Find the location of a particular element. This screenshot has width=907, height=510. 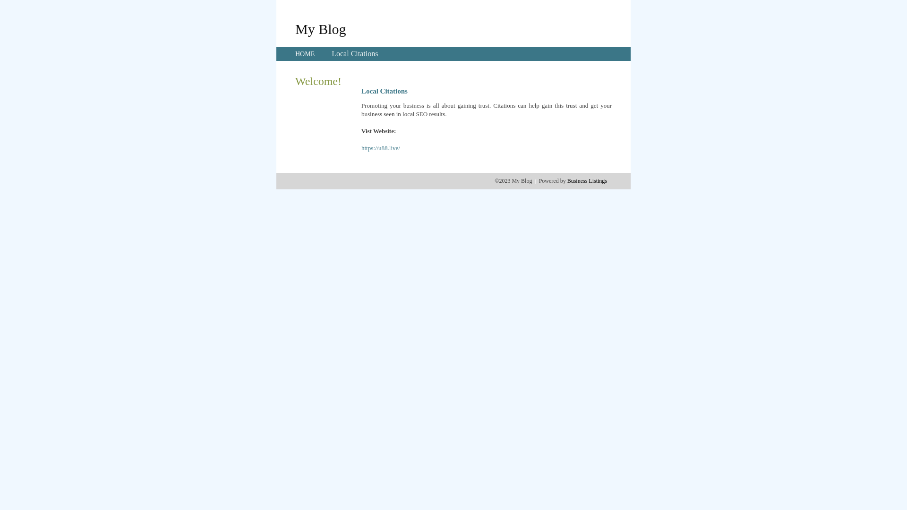

Business Listings is located at coordinates (587, 181).